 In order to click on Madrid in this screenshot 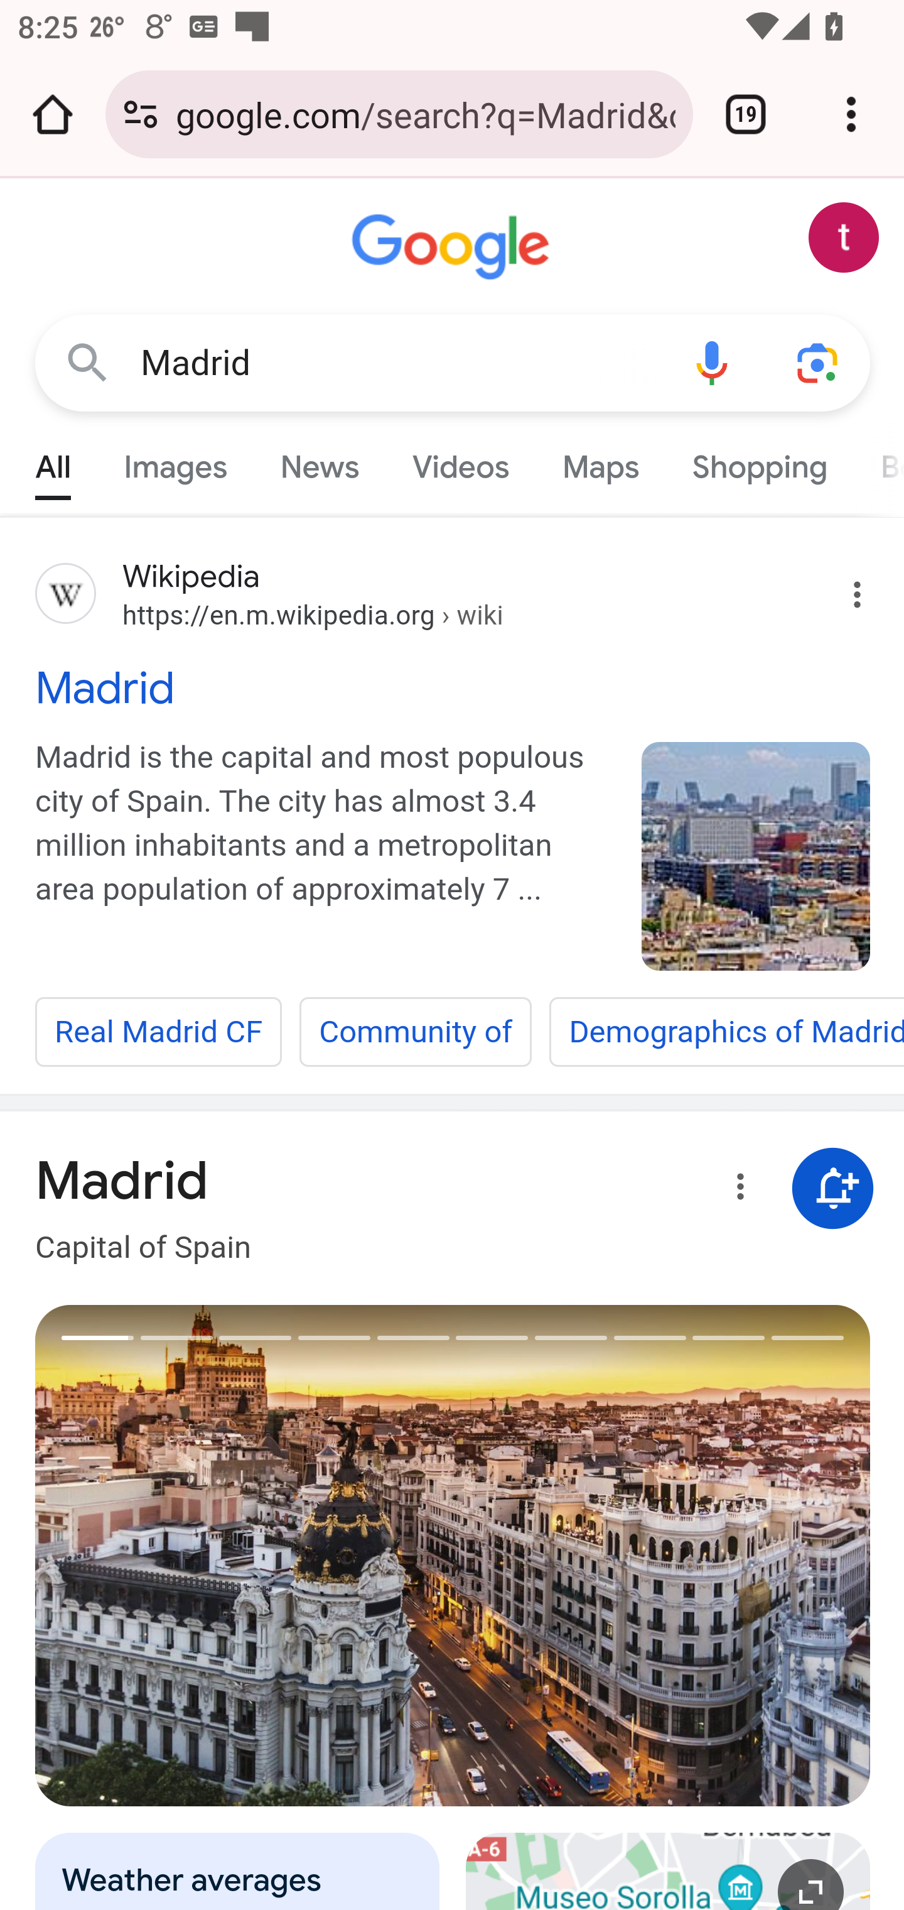, I will do `click(399, 363)`.